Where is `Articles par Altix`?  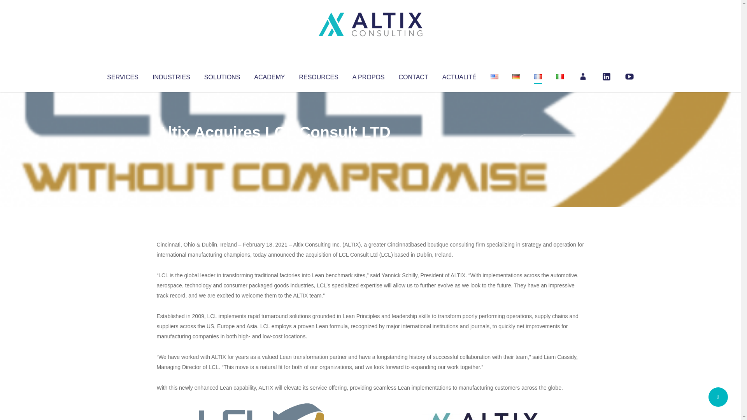
Articles par Altix is located at coordinates (171, 148).